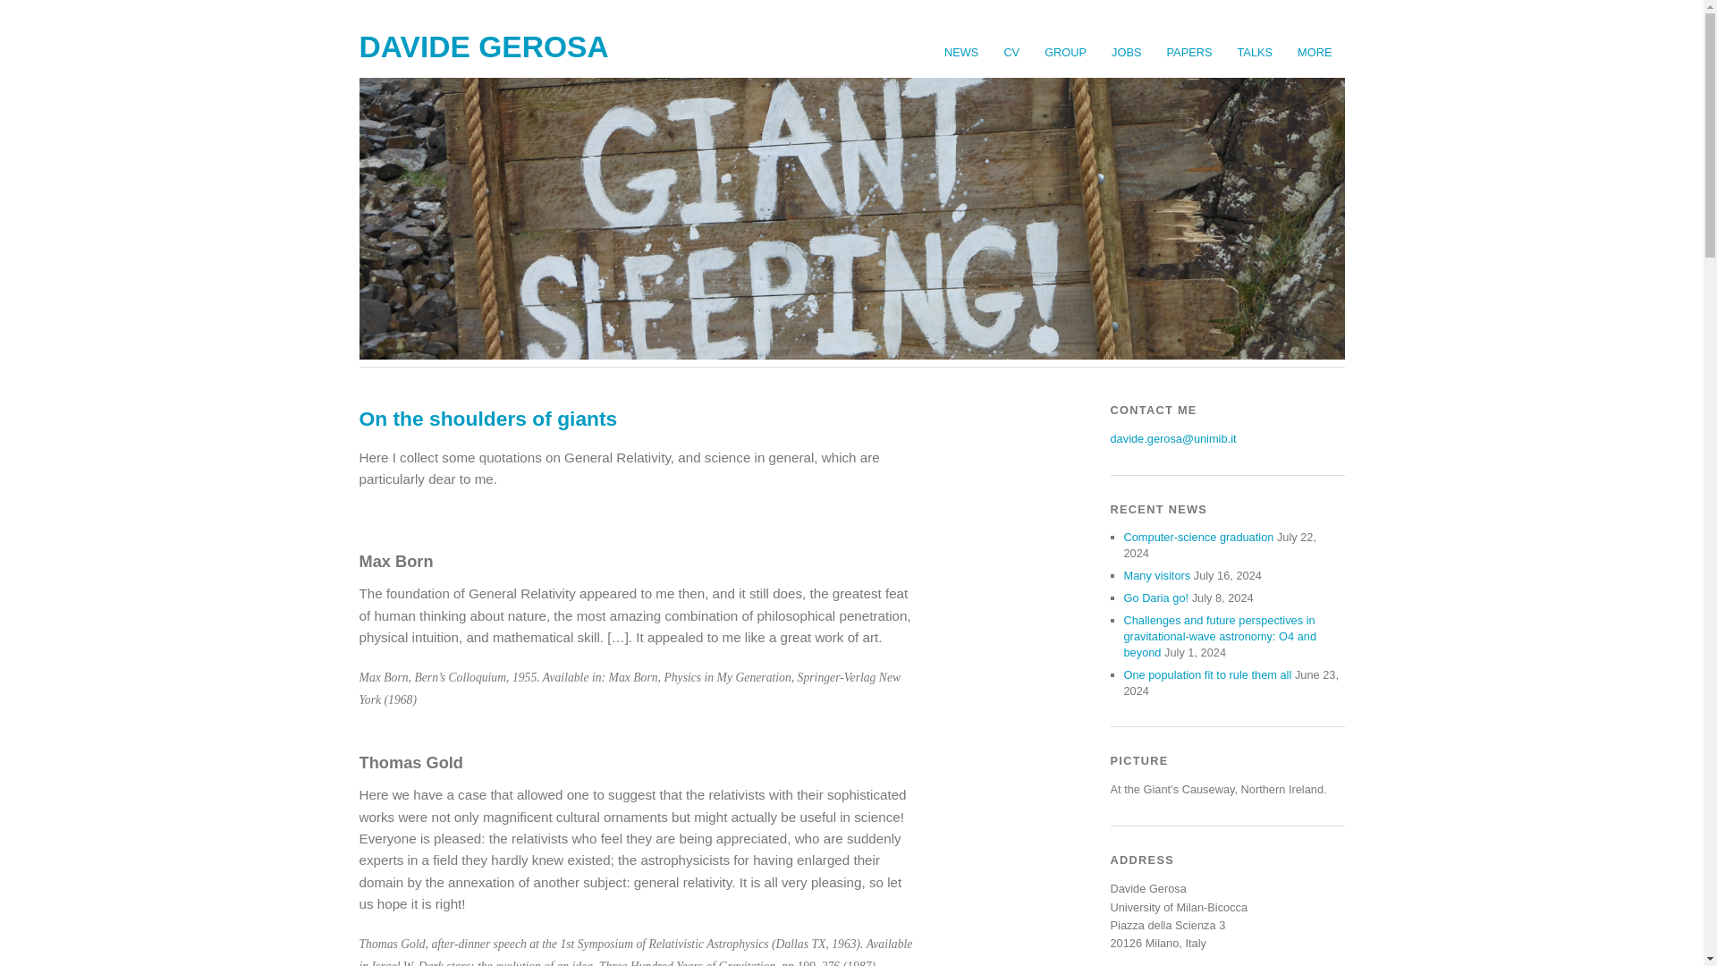  Describe the element at coordinates (484, 47) in the screenshot. I see `DAVIDE GEROSA` at that location.